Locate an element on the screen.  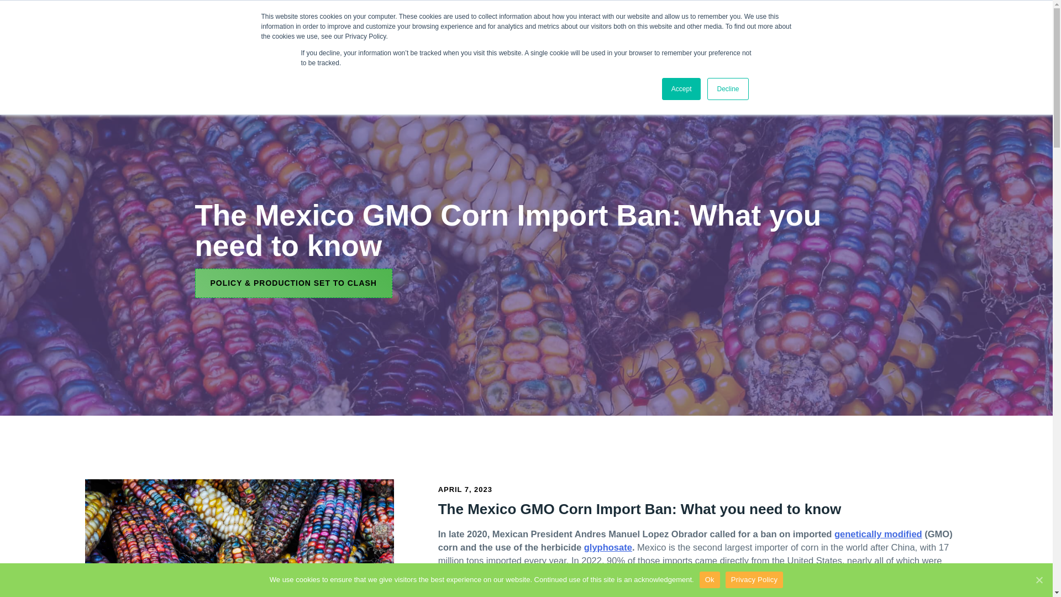
CATALOG is located at coordinates (731, 40).